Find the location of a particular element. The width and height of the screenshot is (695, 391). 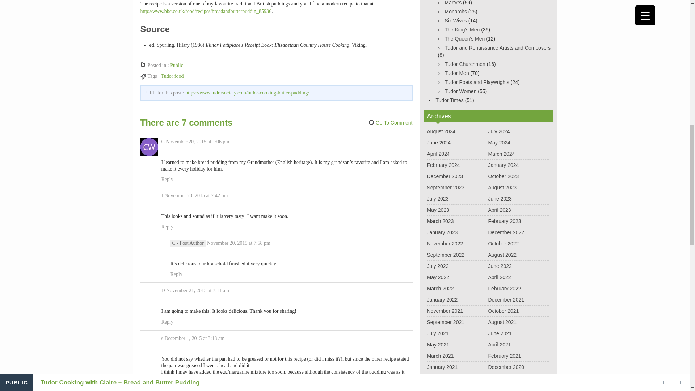

Reply is located at coordinates (176, 274).